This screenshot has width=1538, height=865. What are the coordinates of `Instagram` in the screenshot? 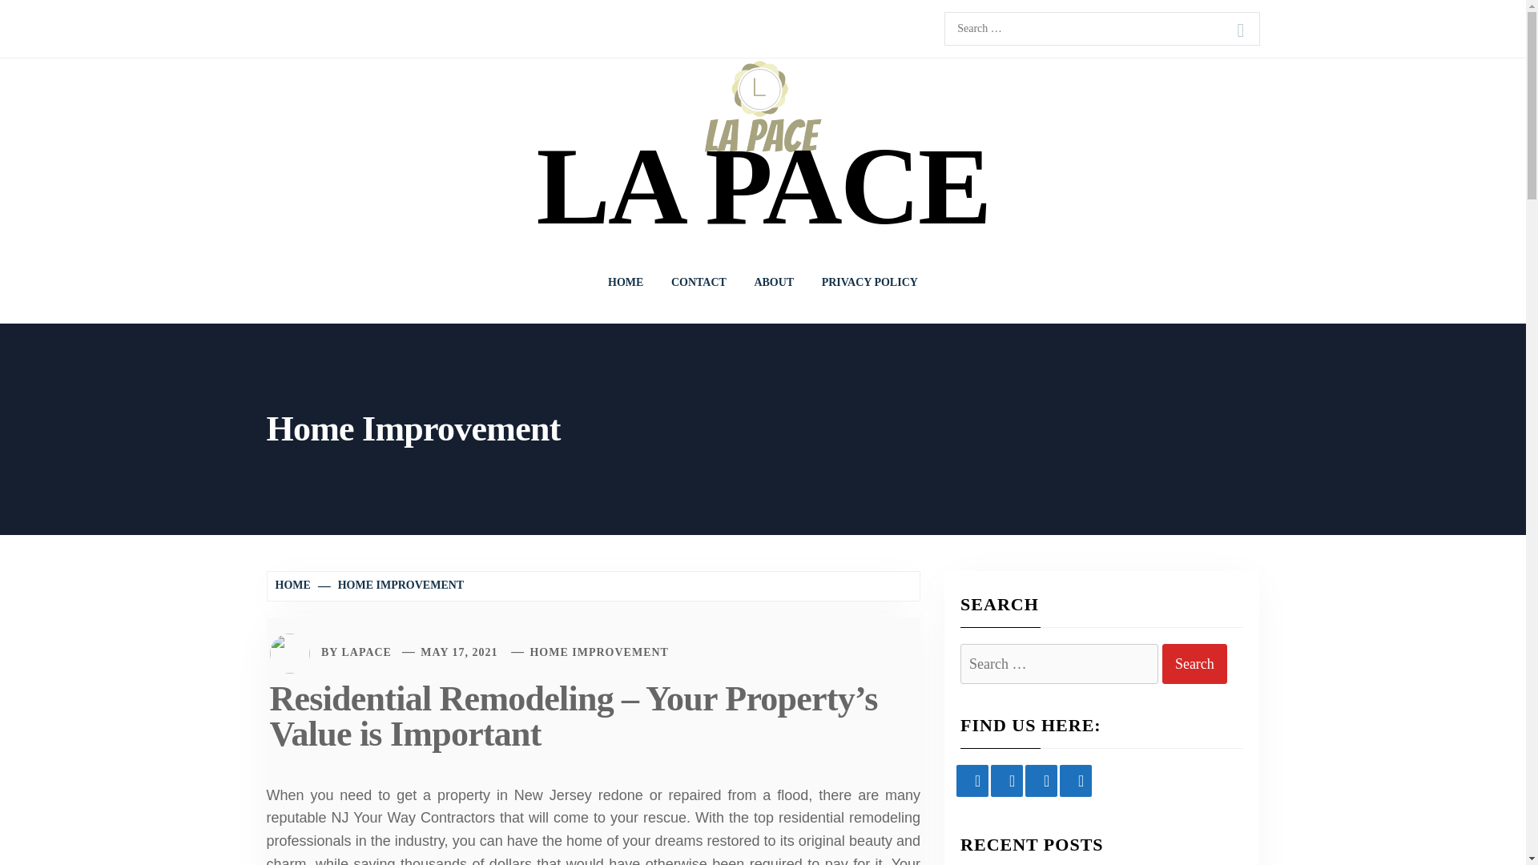 It's located at (1041, 780).